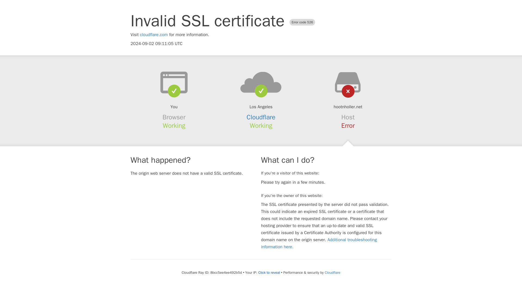 This screenshot has width=522, height=293. What do you see at coordinates (269, 272) in the screenshot?
I see `Click to reveal` at bounding box center [269, 272].